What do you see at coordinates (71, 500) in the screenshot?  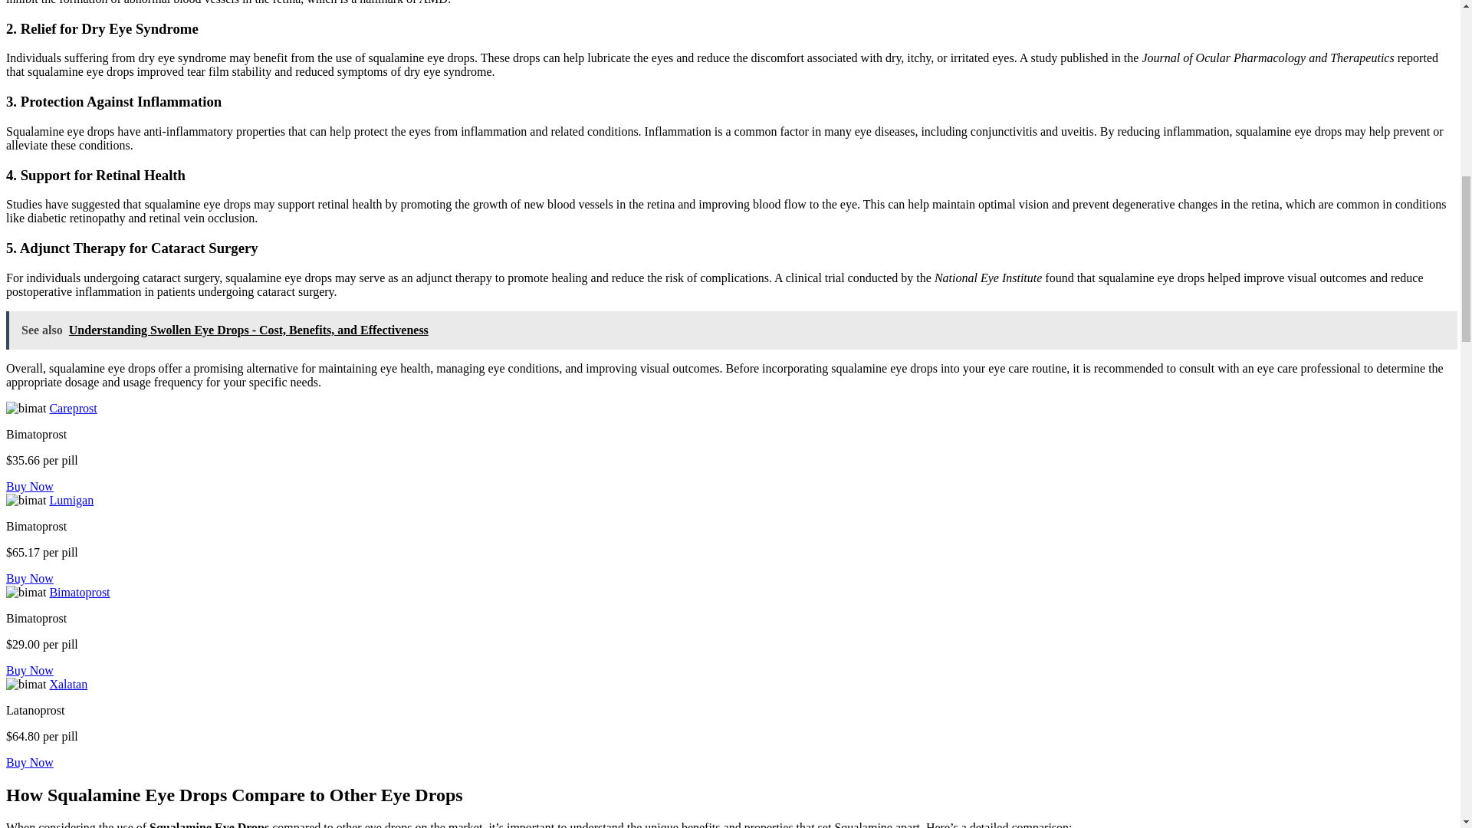 I see `Lumigan` at bounding box center [71, 500].